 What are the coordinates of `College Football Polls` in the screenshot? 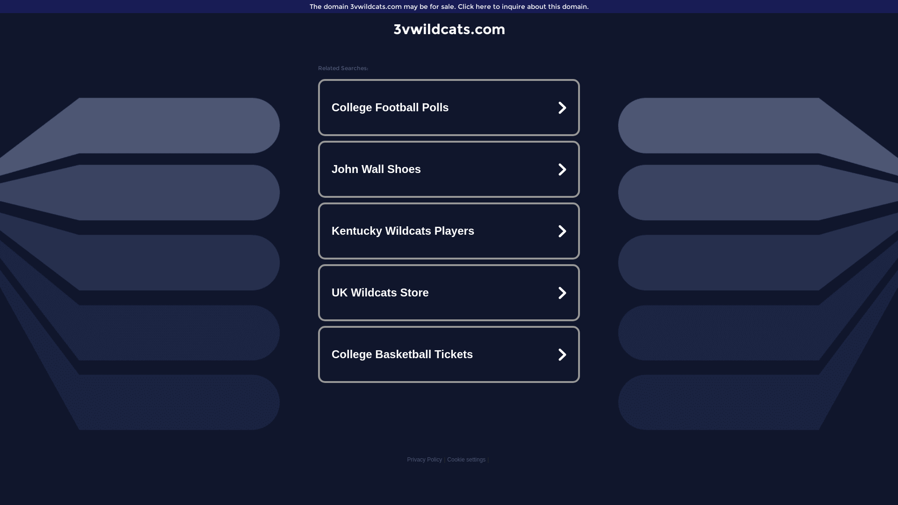 It's located at (449, 108).